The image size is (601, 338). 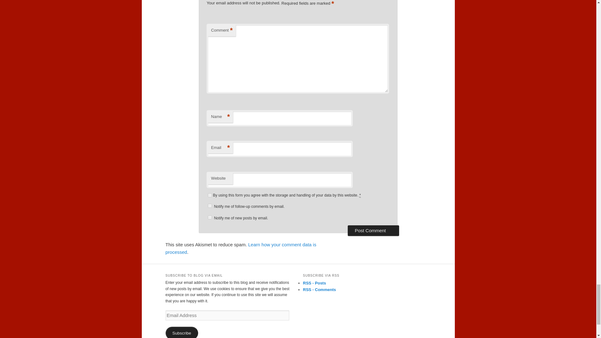 I want to click on subscribe, so click(x=210, y=206).